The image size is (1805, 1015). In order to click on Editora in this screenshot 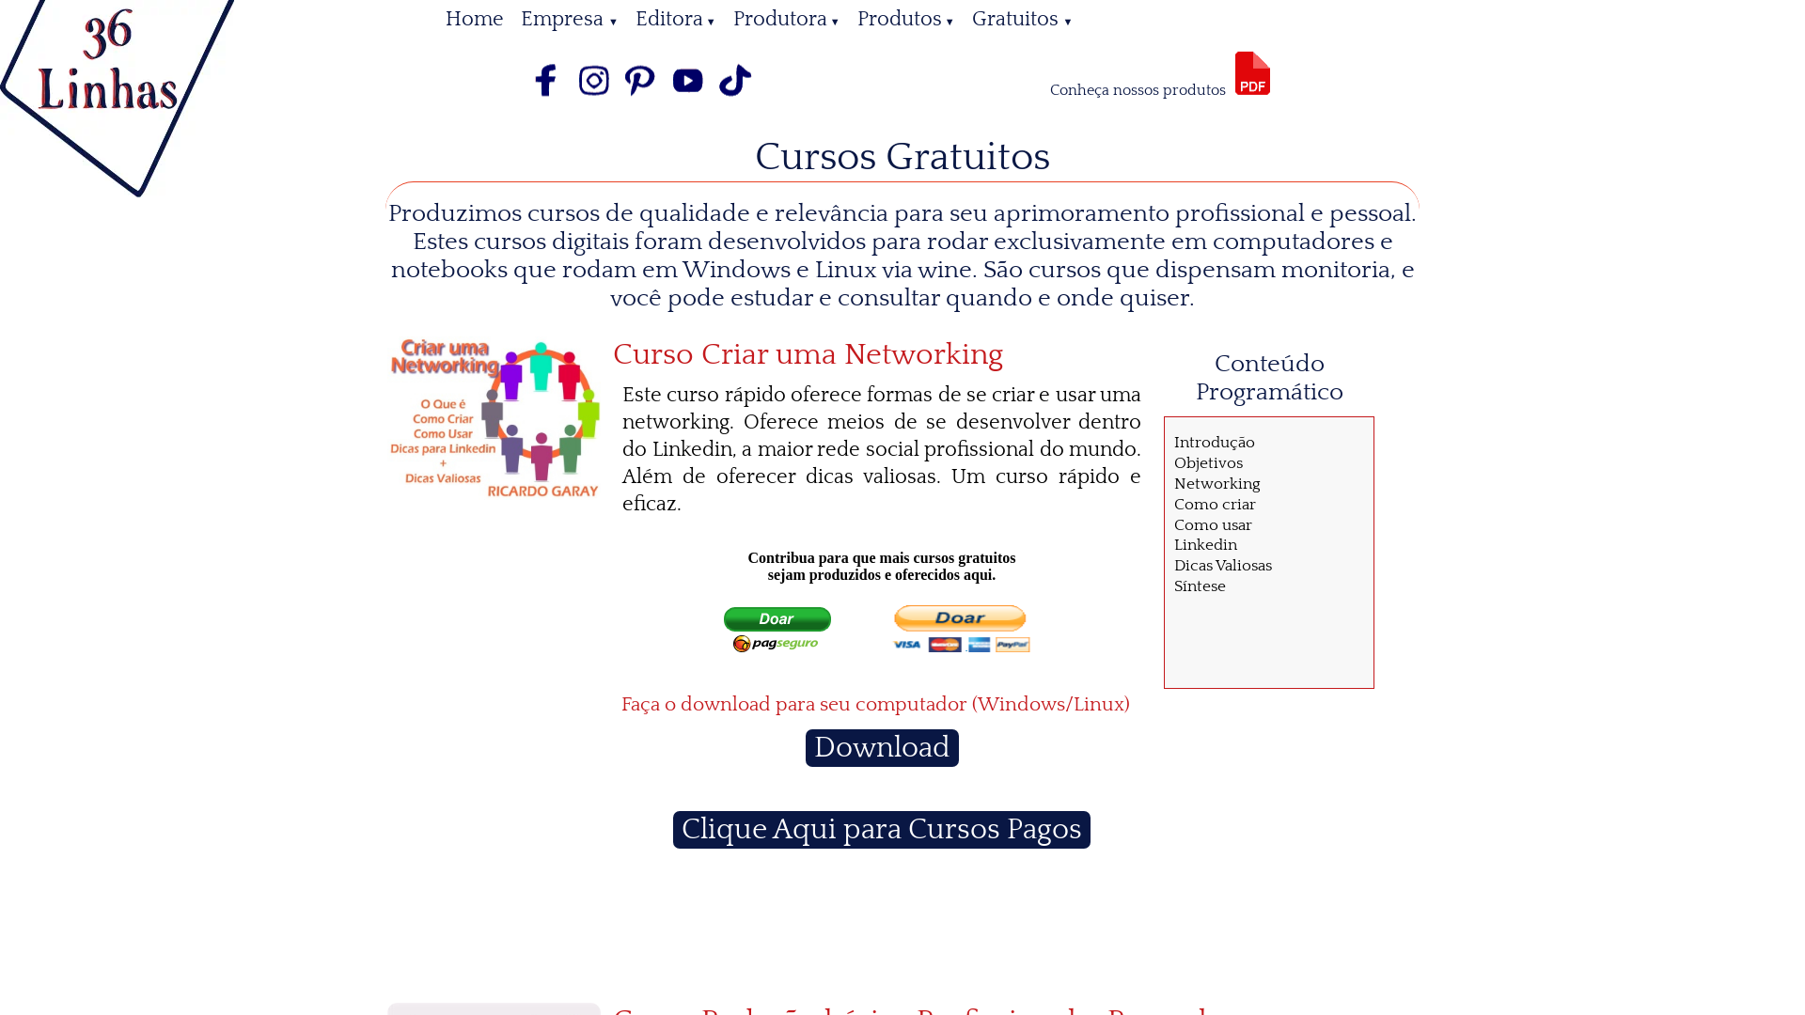, I will do `click(676, 19)`.